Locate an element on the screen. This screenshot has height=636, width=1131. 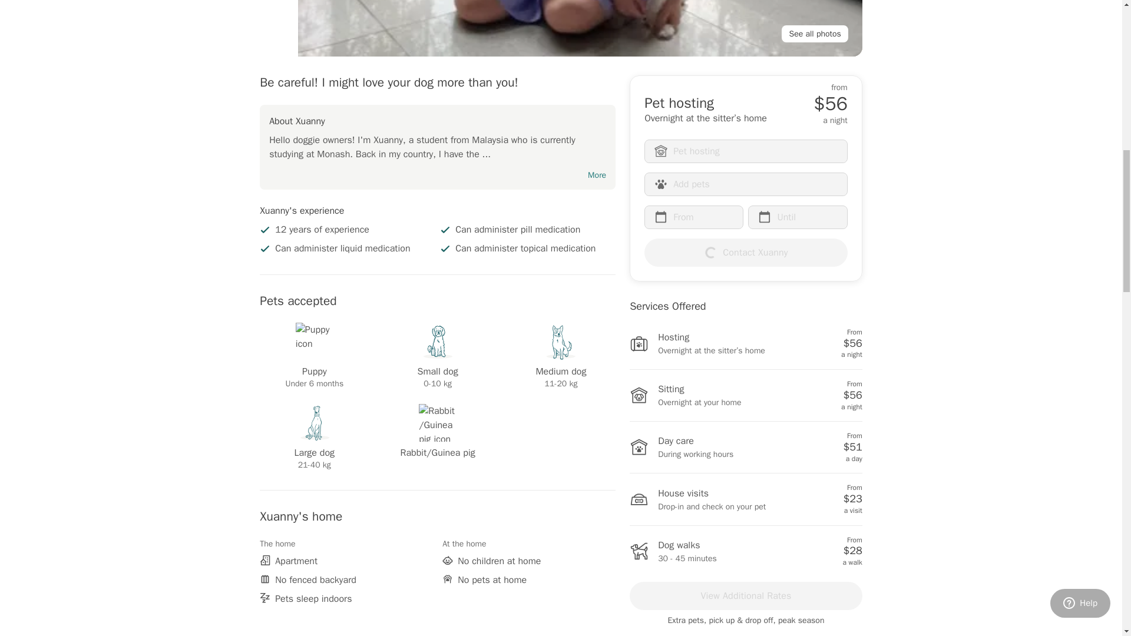
Pet hosting is located at coordinates (746, 151).